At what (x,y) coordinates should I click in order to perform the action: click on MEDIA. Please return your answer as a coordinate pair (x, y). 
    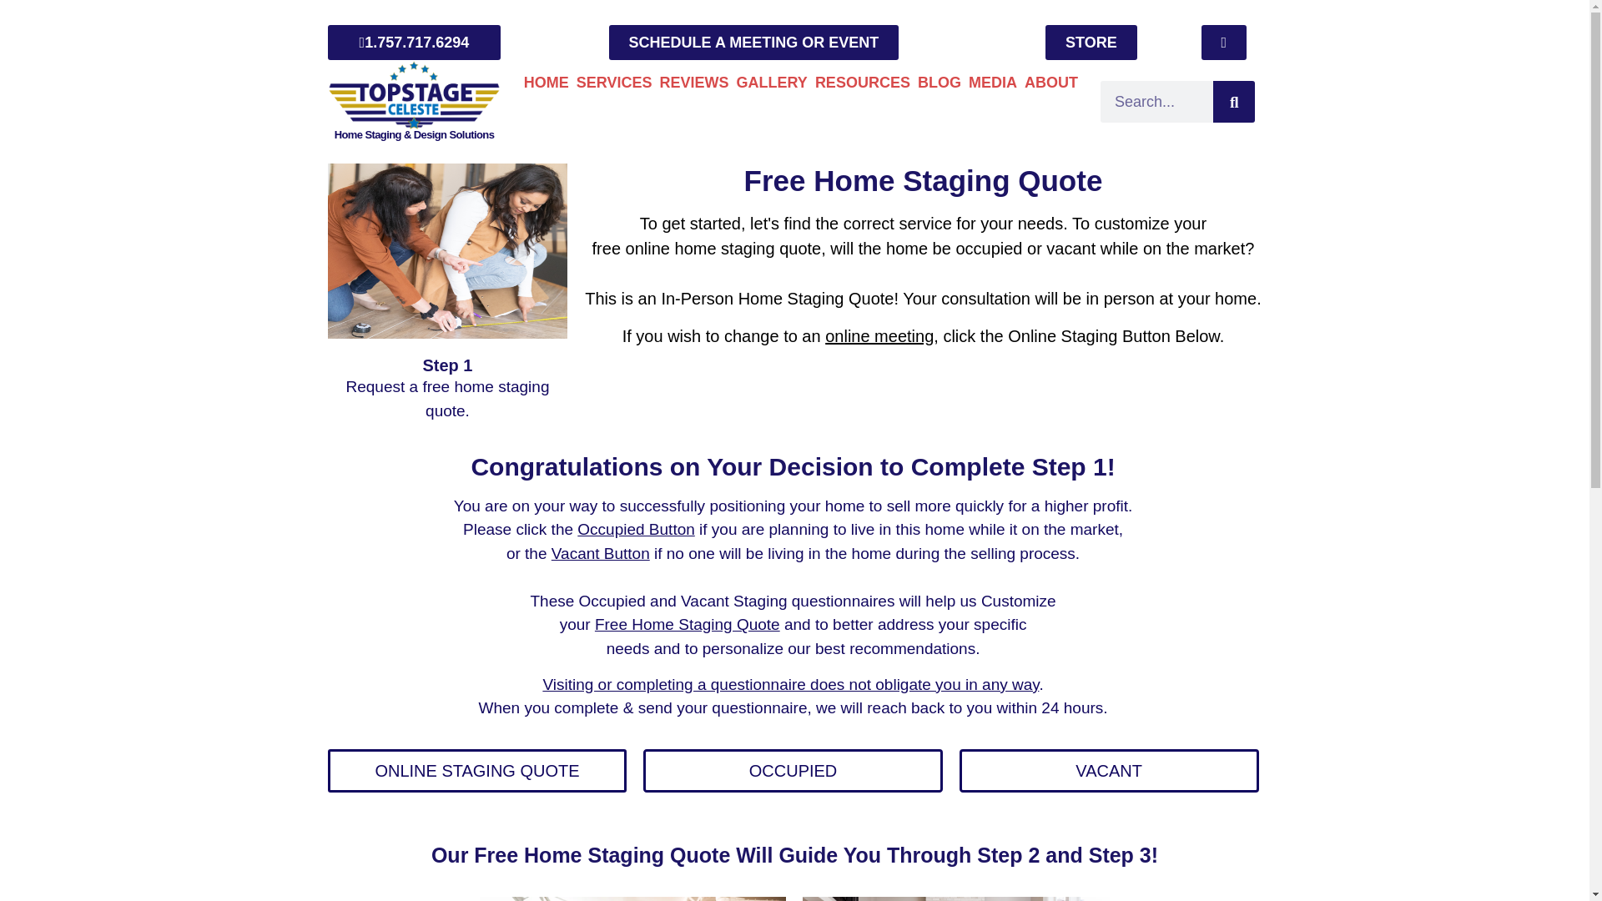
    Looking at the image, I should click on (993, 83).